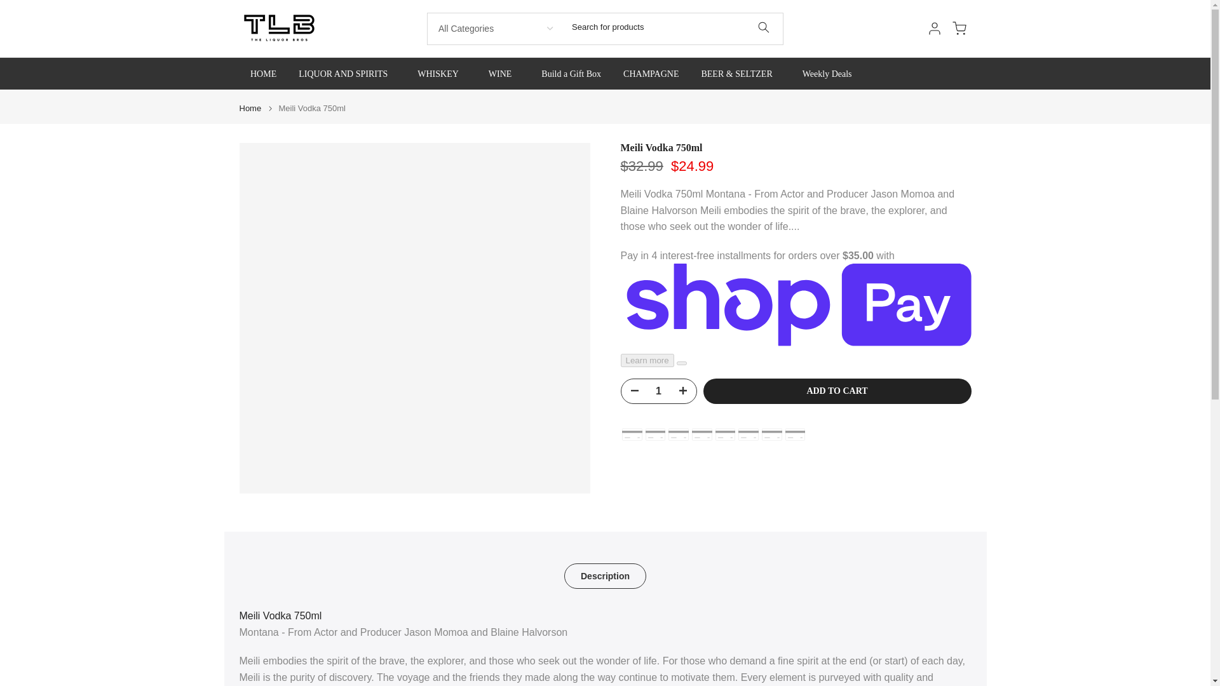 The width and height of the screenshot is (1220, 686). Describe the element at coordinates (571, 74) in the screenshot. I see `Build a Gift Box` at that location.